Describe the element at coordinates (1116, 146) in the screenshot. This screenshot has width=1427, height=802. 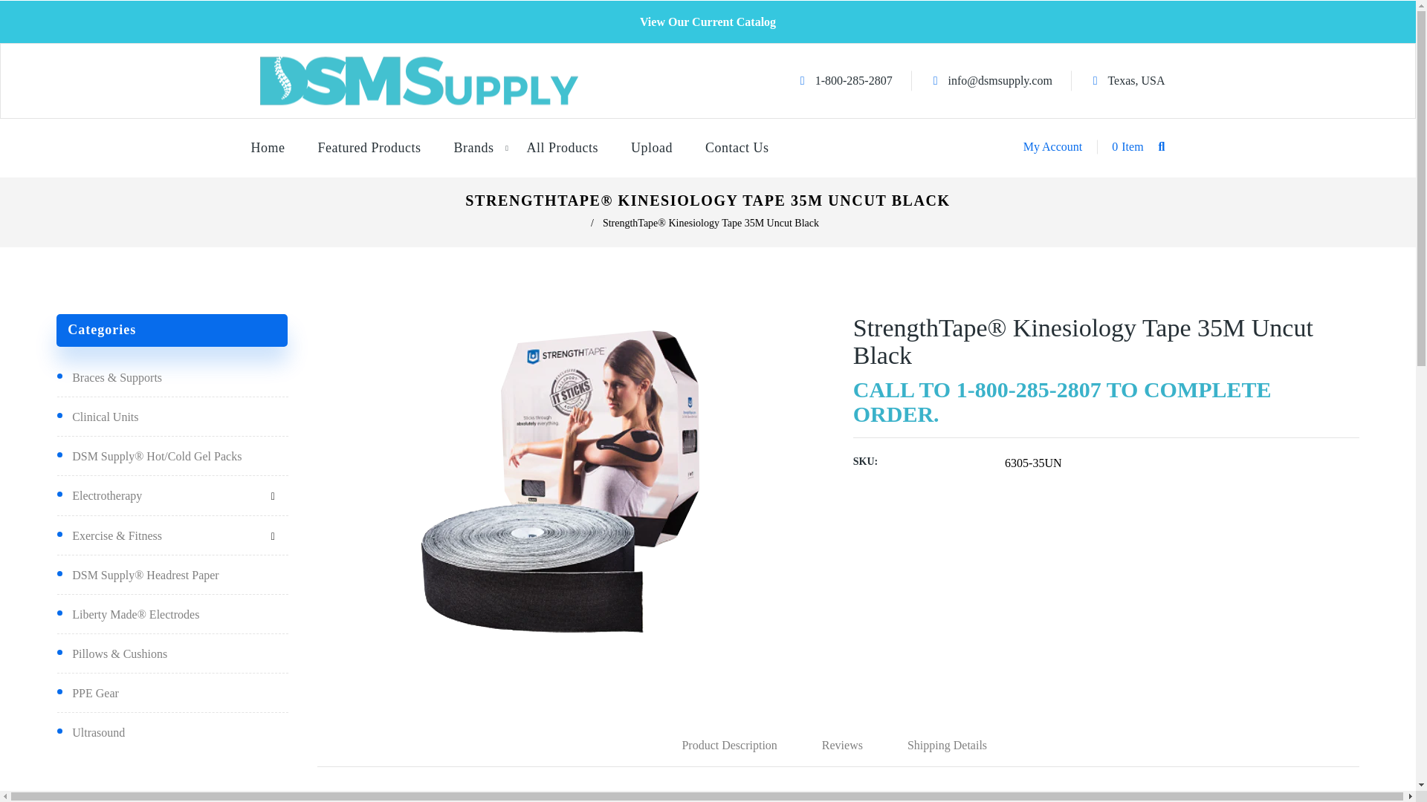
I see `Log in` at that location.